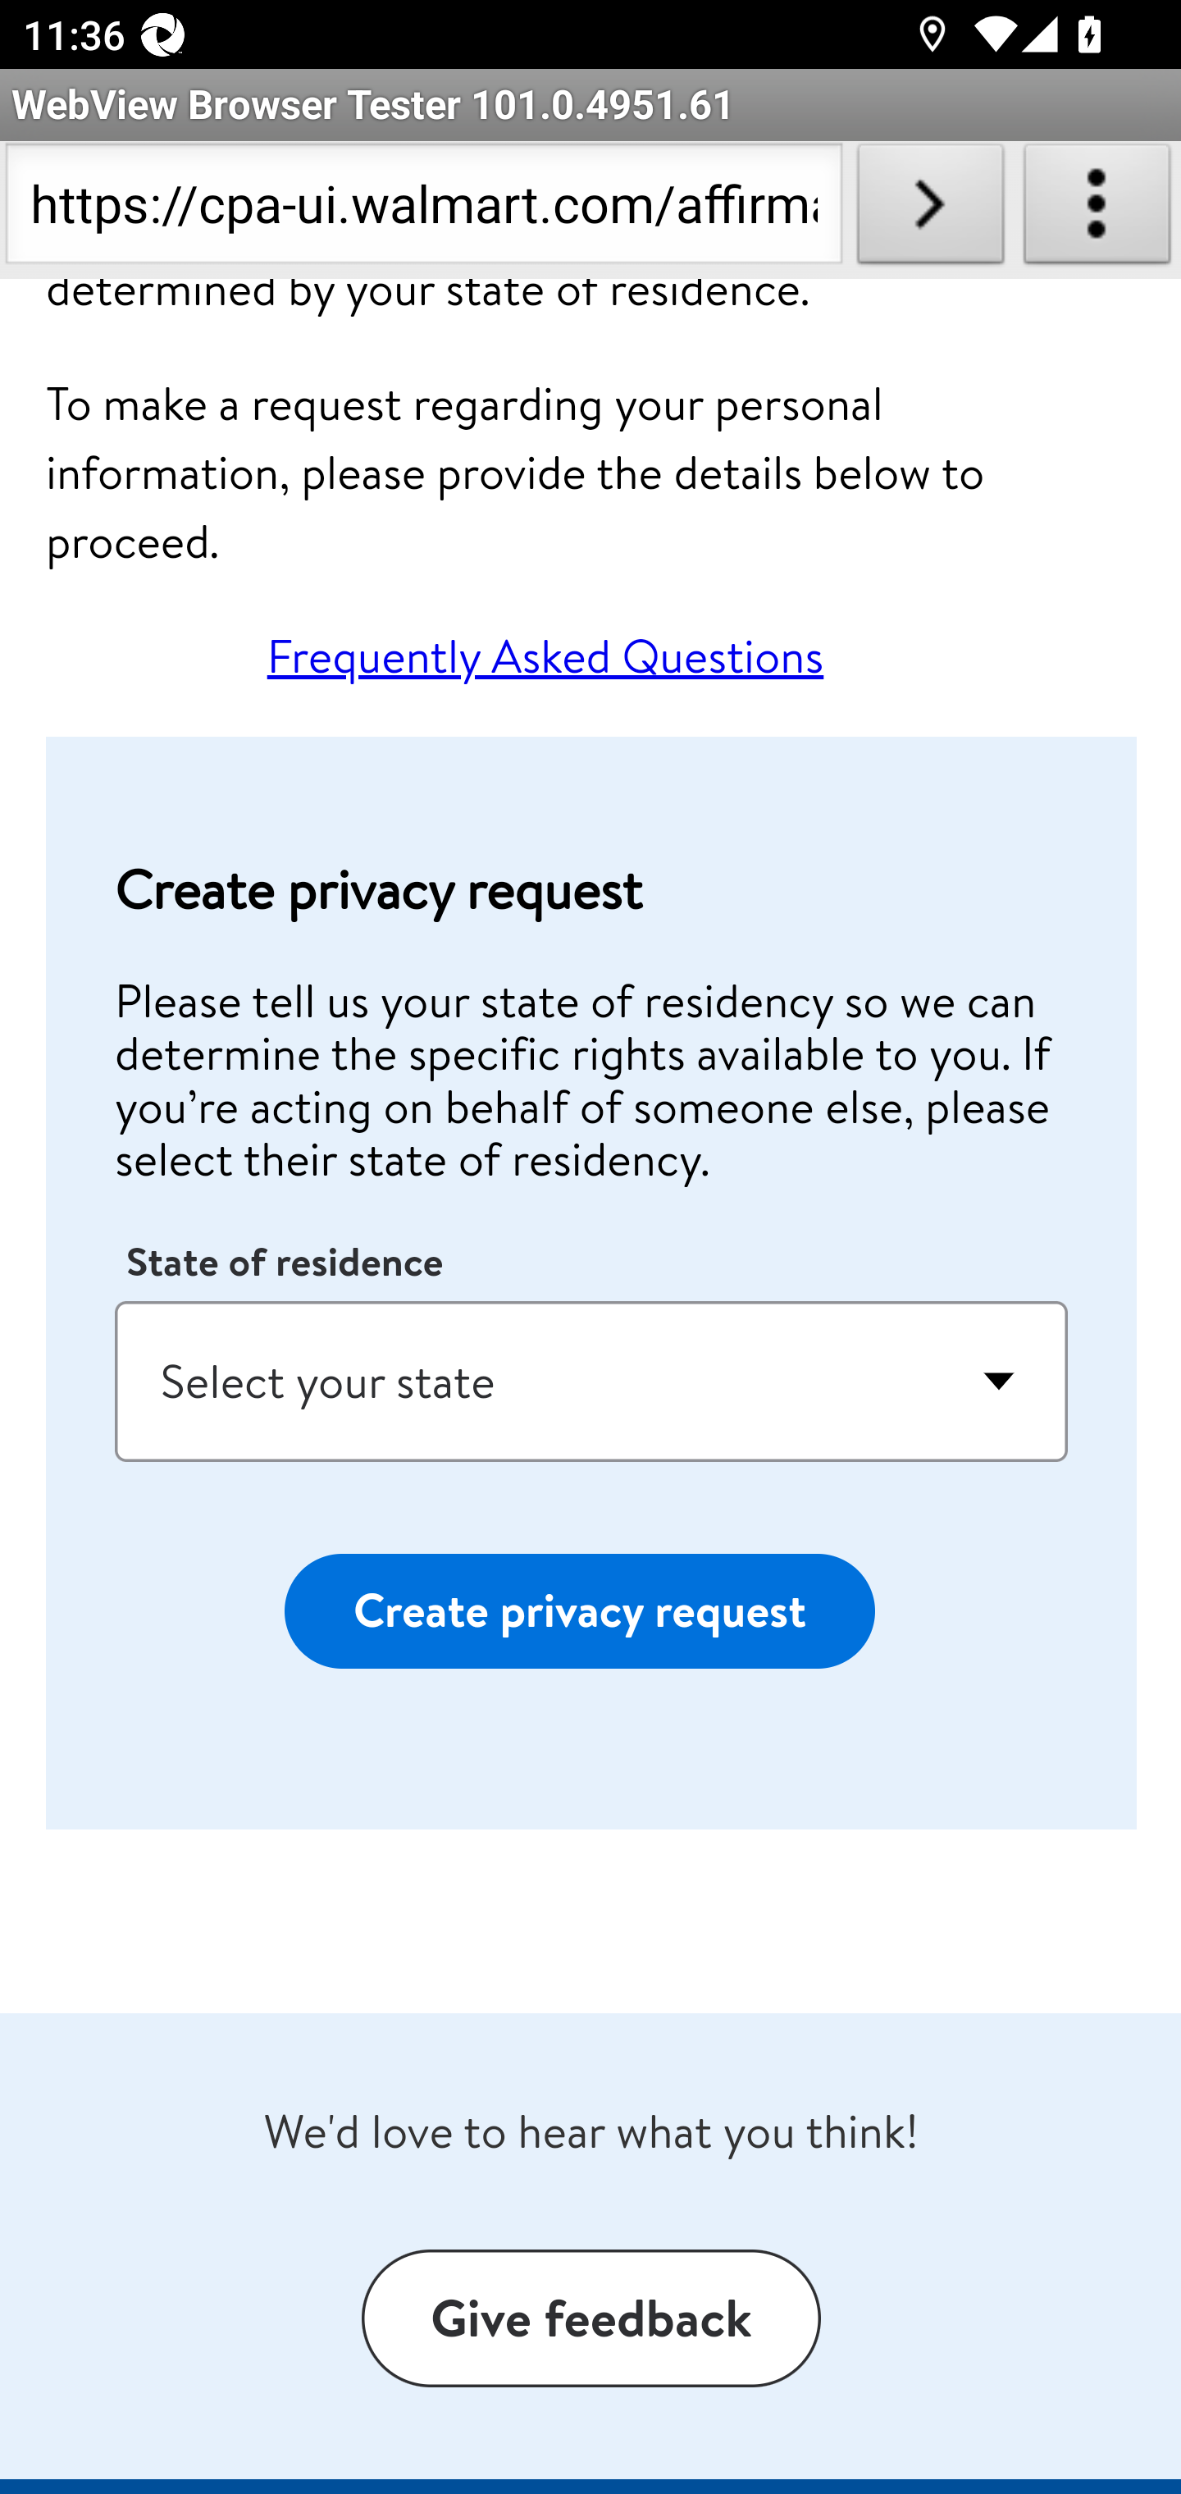 Image resolution: width=1181 pixels, height=2494 pixels. Describe the element at coordinates (930, 210) in the screenshot. I see `Load URL` at that location.